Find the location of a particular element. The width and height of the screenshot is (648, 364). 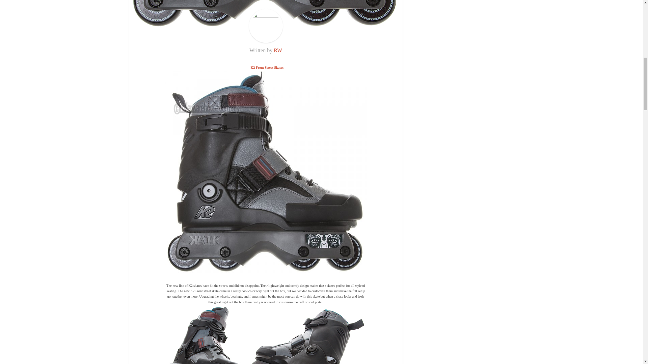

RW is located at coordinates (277, 50).